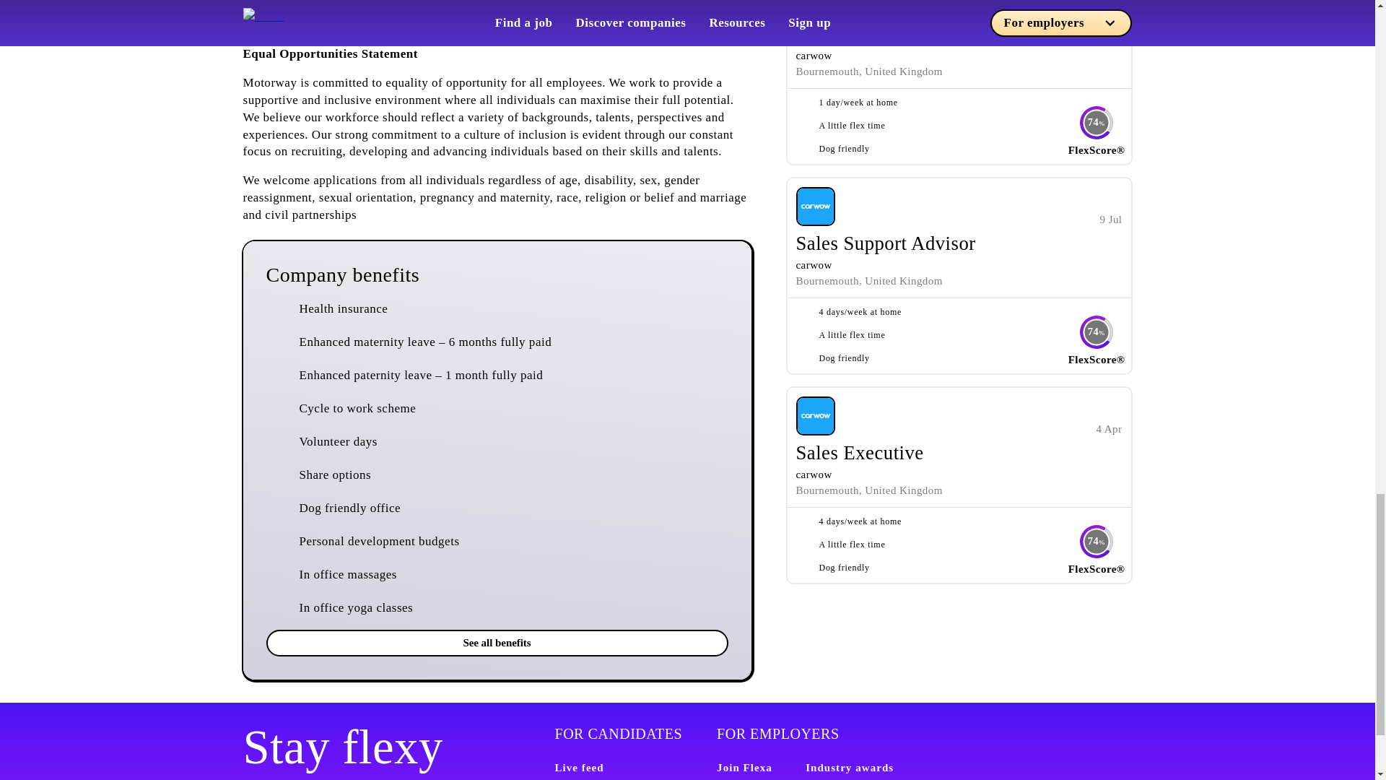 The width and height of the screenshot is (1386, 780). What do you see at coordinates (849, 768) in the screenshot?
I see `Industry awards` at bounding box center [849, 768].